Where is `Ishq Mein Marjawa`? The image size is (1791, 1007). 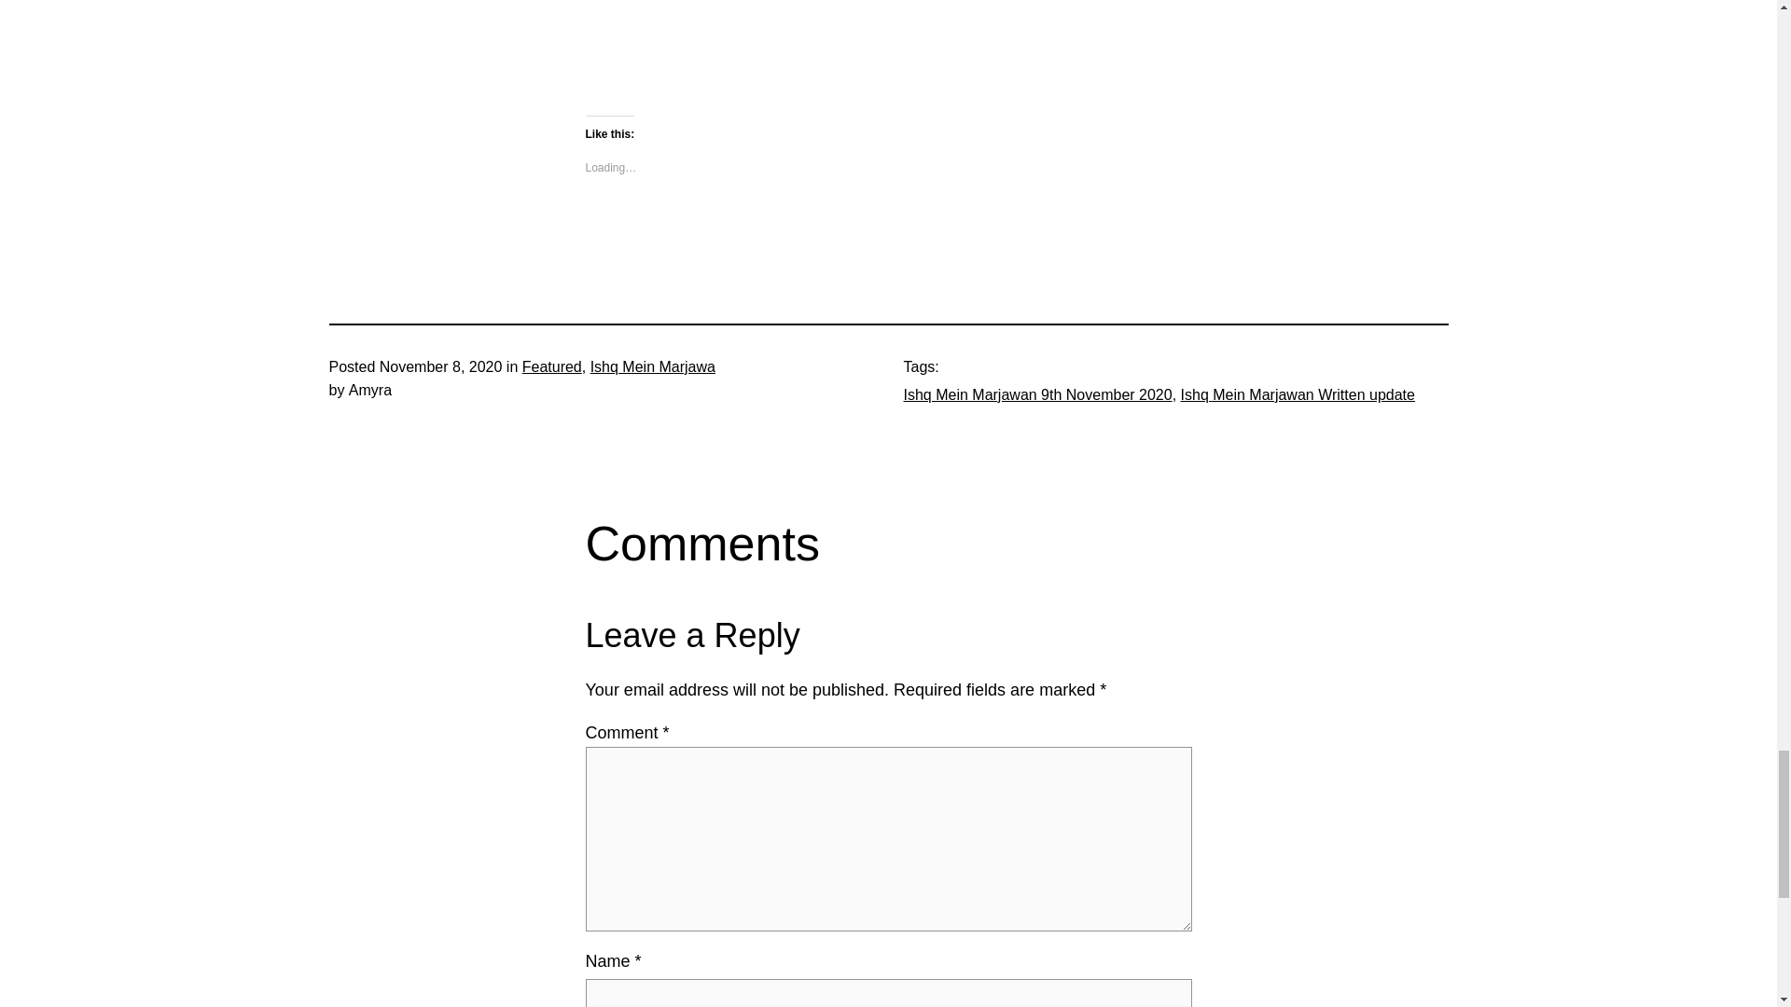 Ishq Mein Marjawa is located at coordinates (653, 366).